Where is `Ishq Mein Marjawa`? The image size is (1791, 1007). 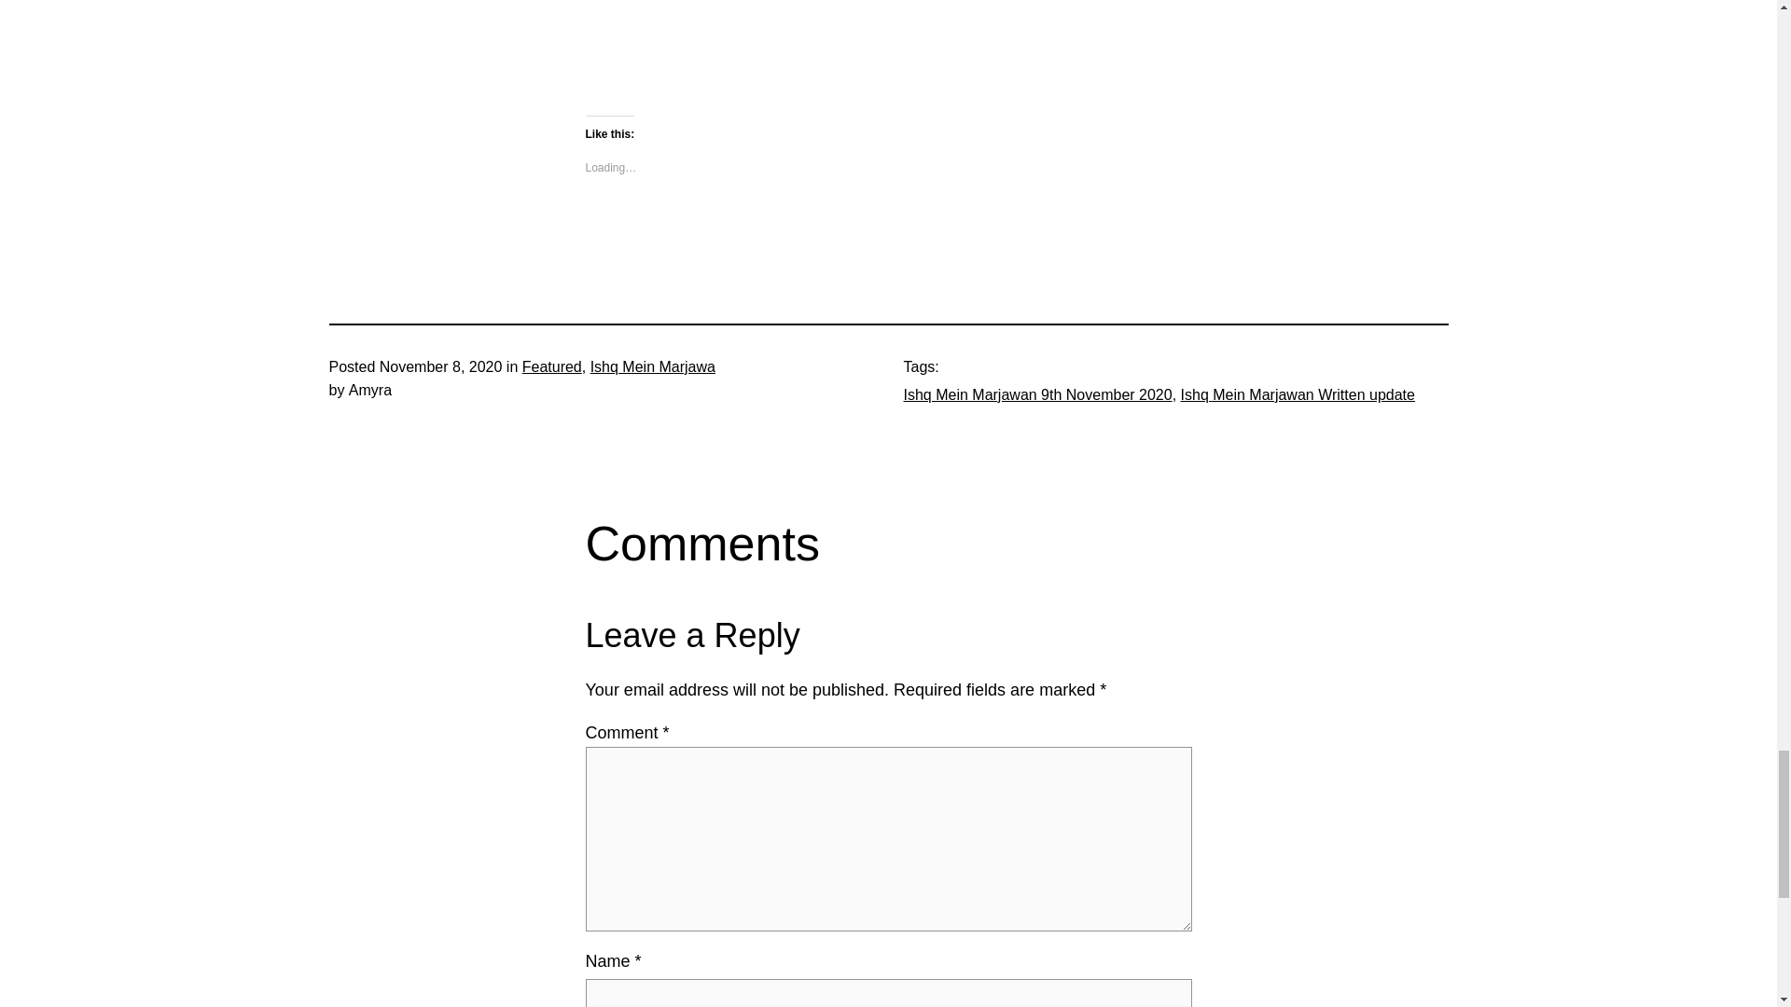 Ishq Mein Marjawa is located at coordinates (653, 366).